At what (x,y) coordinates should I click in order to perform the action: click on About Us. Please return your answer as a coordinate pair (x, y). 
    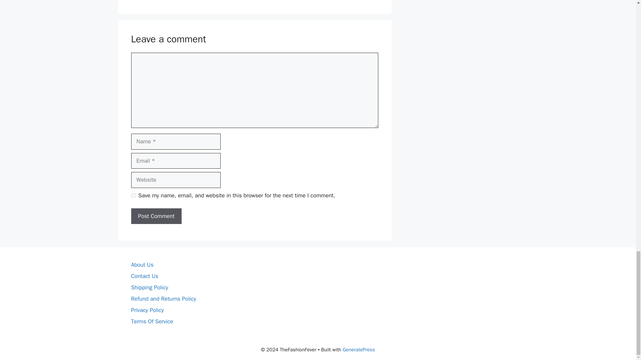
    Looking at the image, I should click on (142, 265).